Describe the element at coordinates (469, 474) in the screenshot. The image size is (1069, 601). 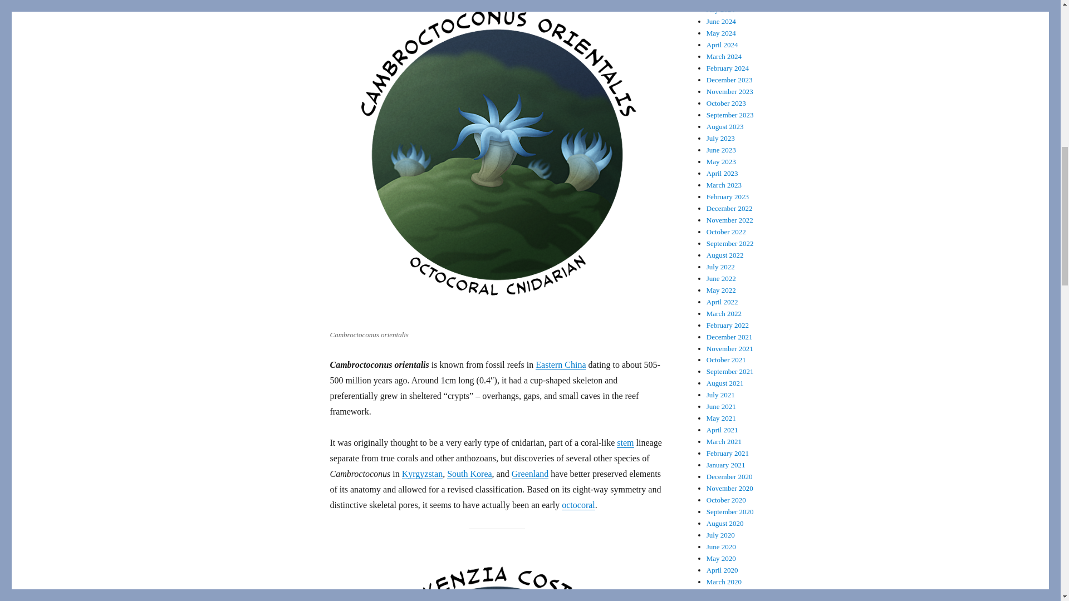
I see `South Korea` at that location.